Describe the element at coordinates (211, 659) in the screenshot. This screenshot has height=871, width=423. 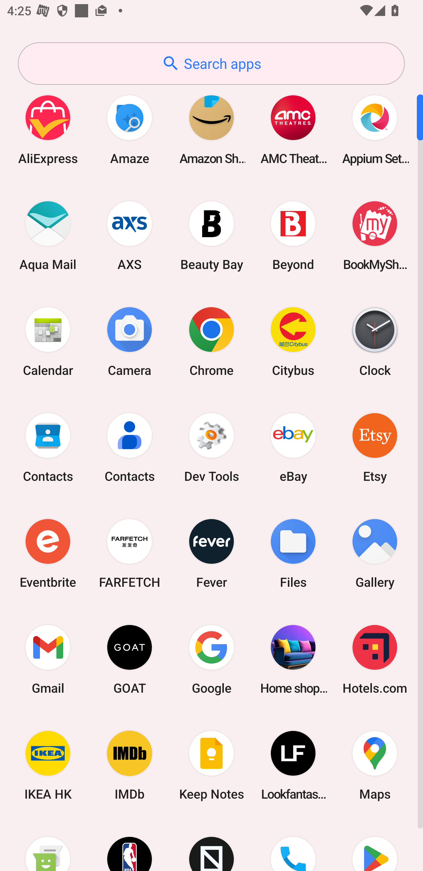
I see `Google` at that location.